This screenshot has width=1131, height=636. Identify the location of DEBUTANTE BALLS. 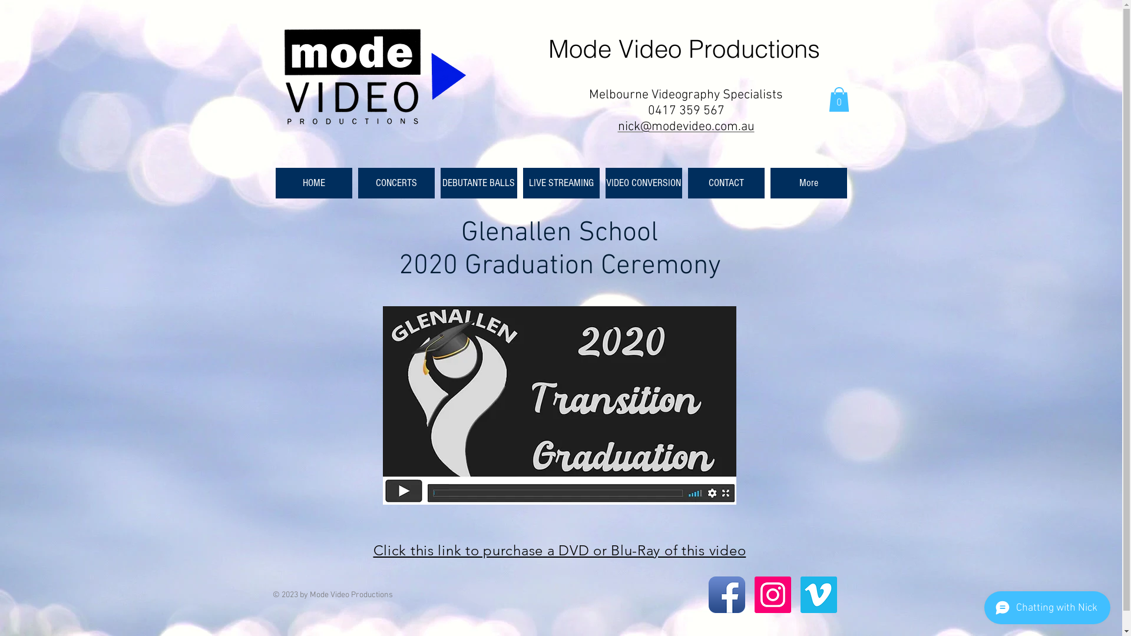
(479, 183).